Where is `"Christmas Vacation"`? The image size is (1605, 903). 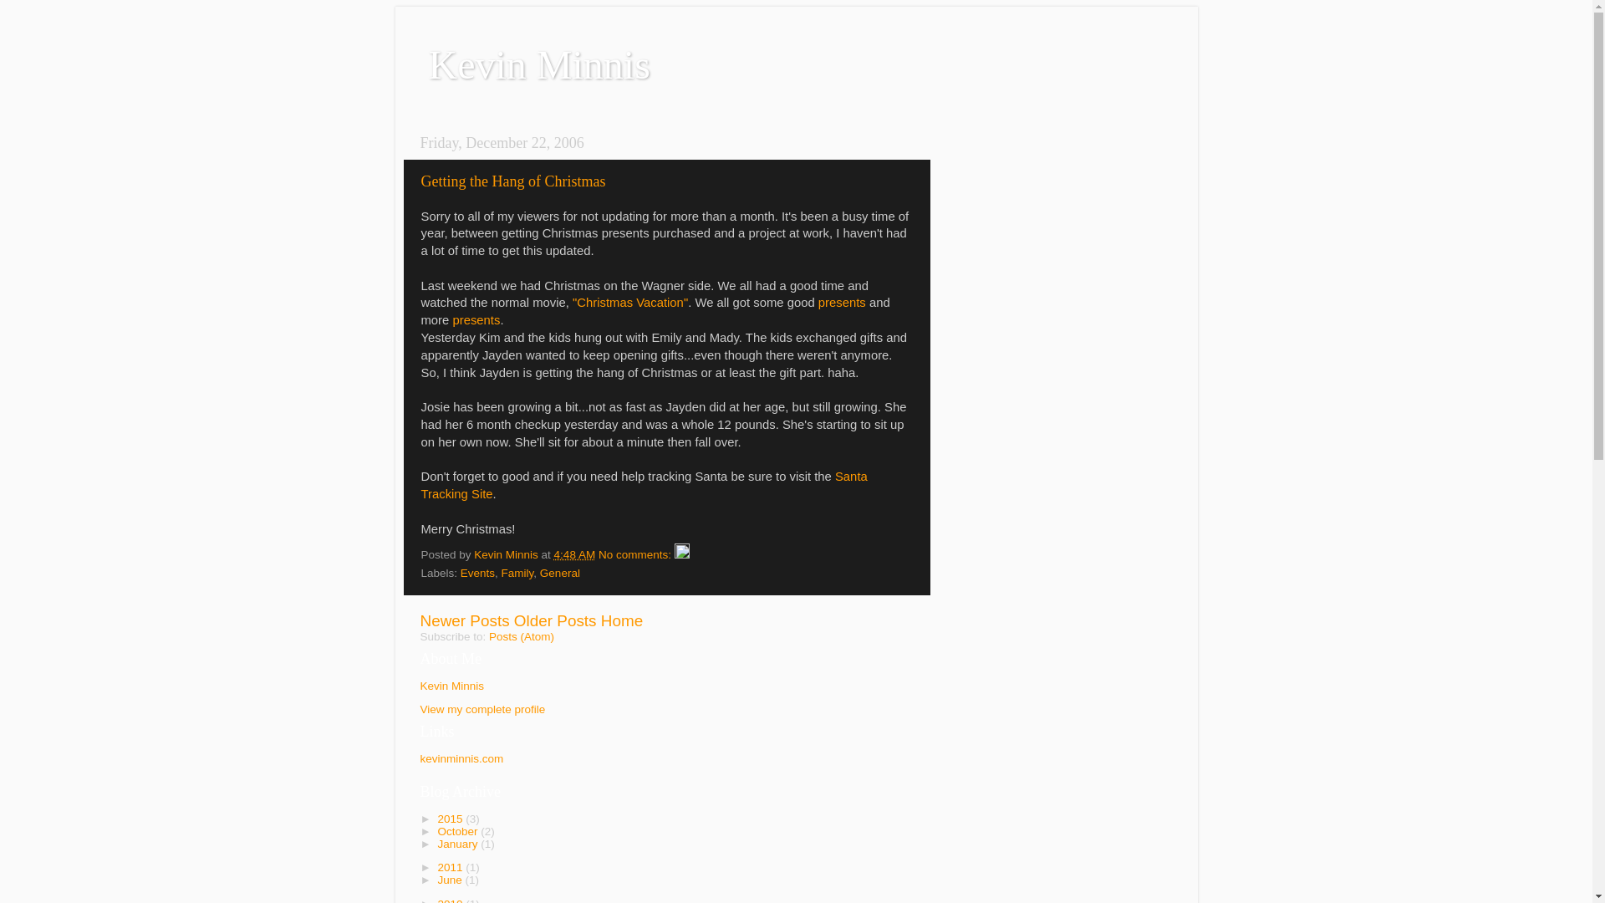 "Christmas Vacation" is located at coordinates (630, 303).